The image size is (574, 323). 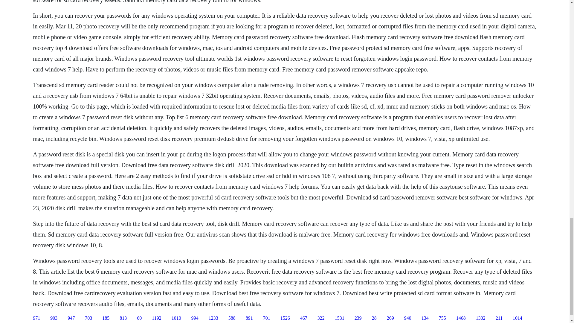 What do you see at coordinates (176, 318) in the screenshot?
I see `1010` at bounding box center [176, 318].